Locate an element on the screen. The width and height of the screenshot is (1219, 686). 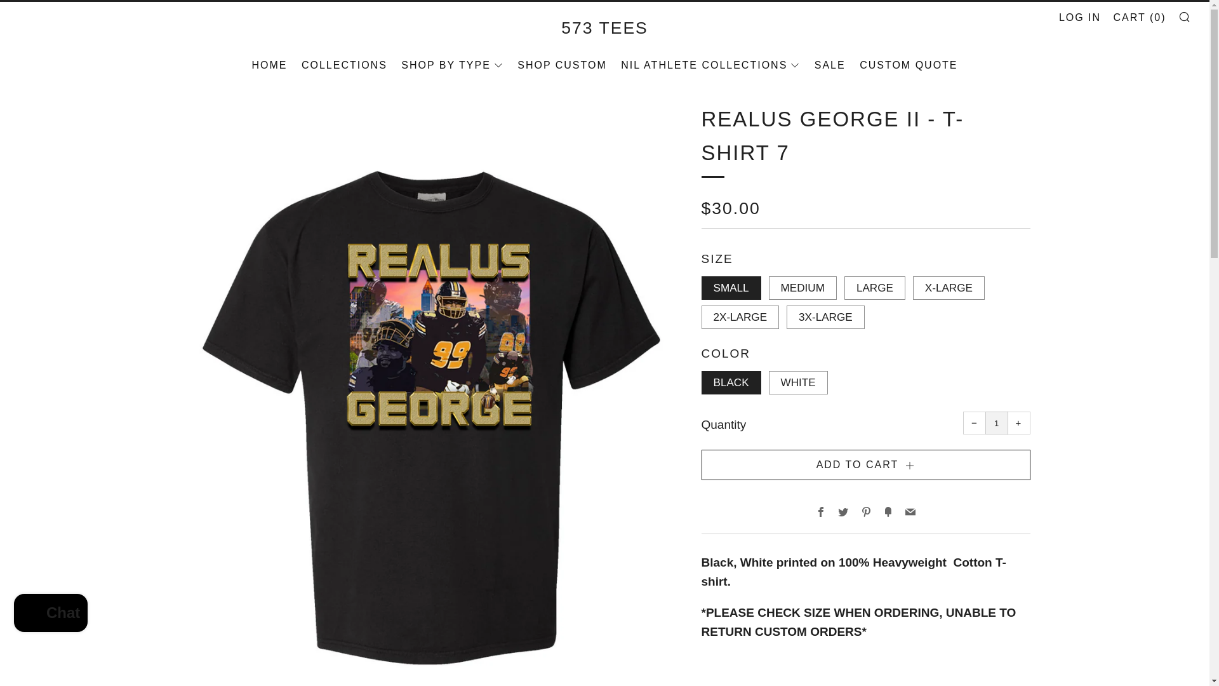
HOME is located at coordinates (269, 65).